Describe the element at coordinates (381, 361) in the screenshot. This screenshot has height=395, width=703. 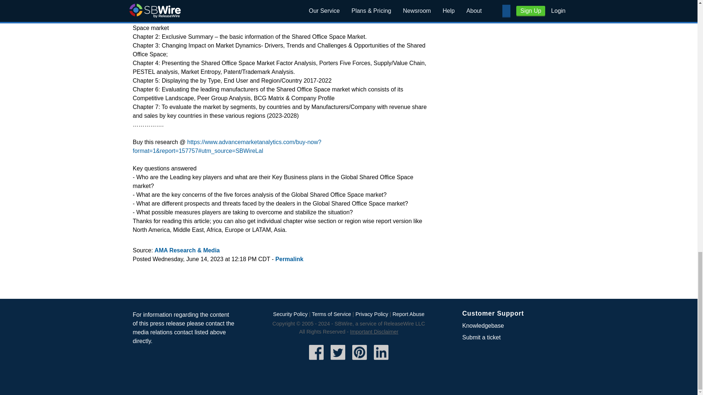
I see `Follow SBWire on LinkedIn` at that location.